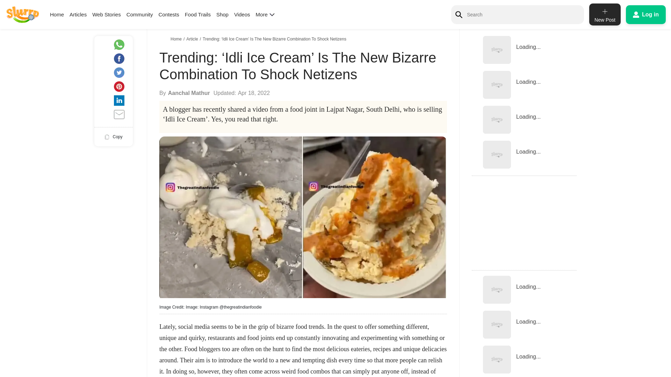 The image size is (671, 377). I want to click on Videos, so click(242, 14).